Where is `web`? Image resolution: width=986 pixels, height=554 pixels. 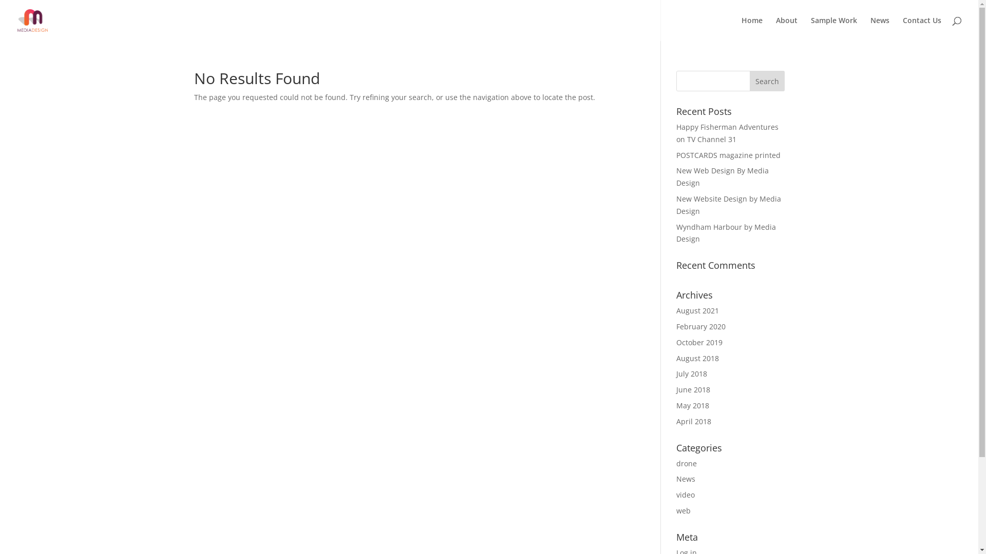 web is located at coordinates (684, 511).